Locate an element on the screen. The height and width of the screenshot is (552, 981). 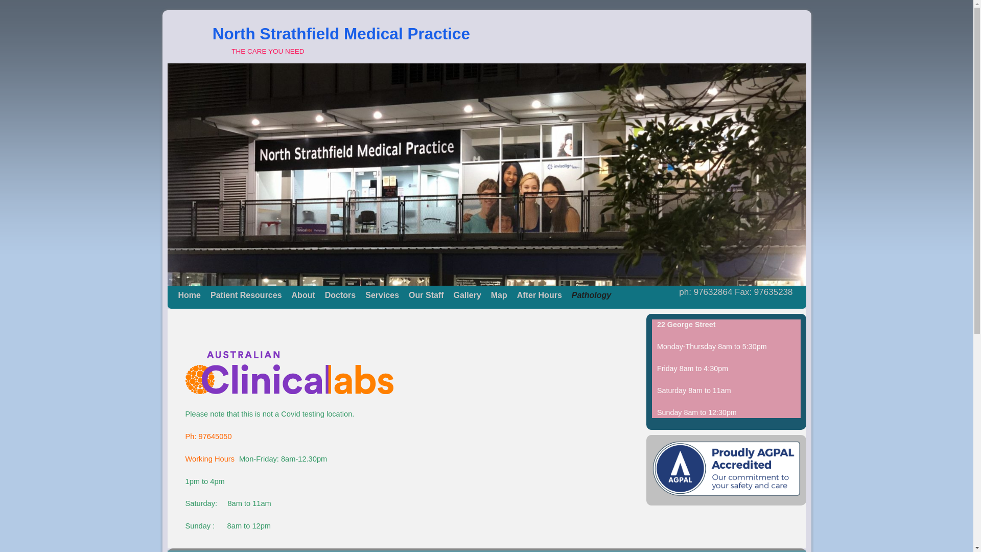
Home is located at coordinates (190, 295).